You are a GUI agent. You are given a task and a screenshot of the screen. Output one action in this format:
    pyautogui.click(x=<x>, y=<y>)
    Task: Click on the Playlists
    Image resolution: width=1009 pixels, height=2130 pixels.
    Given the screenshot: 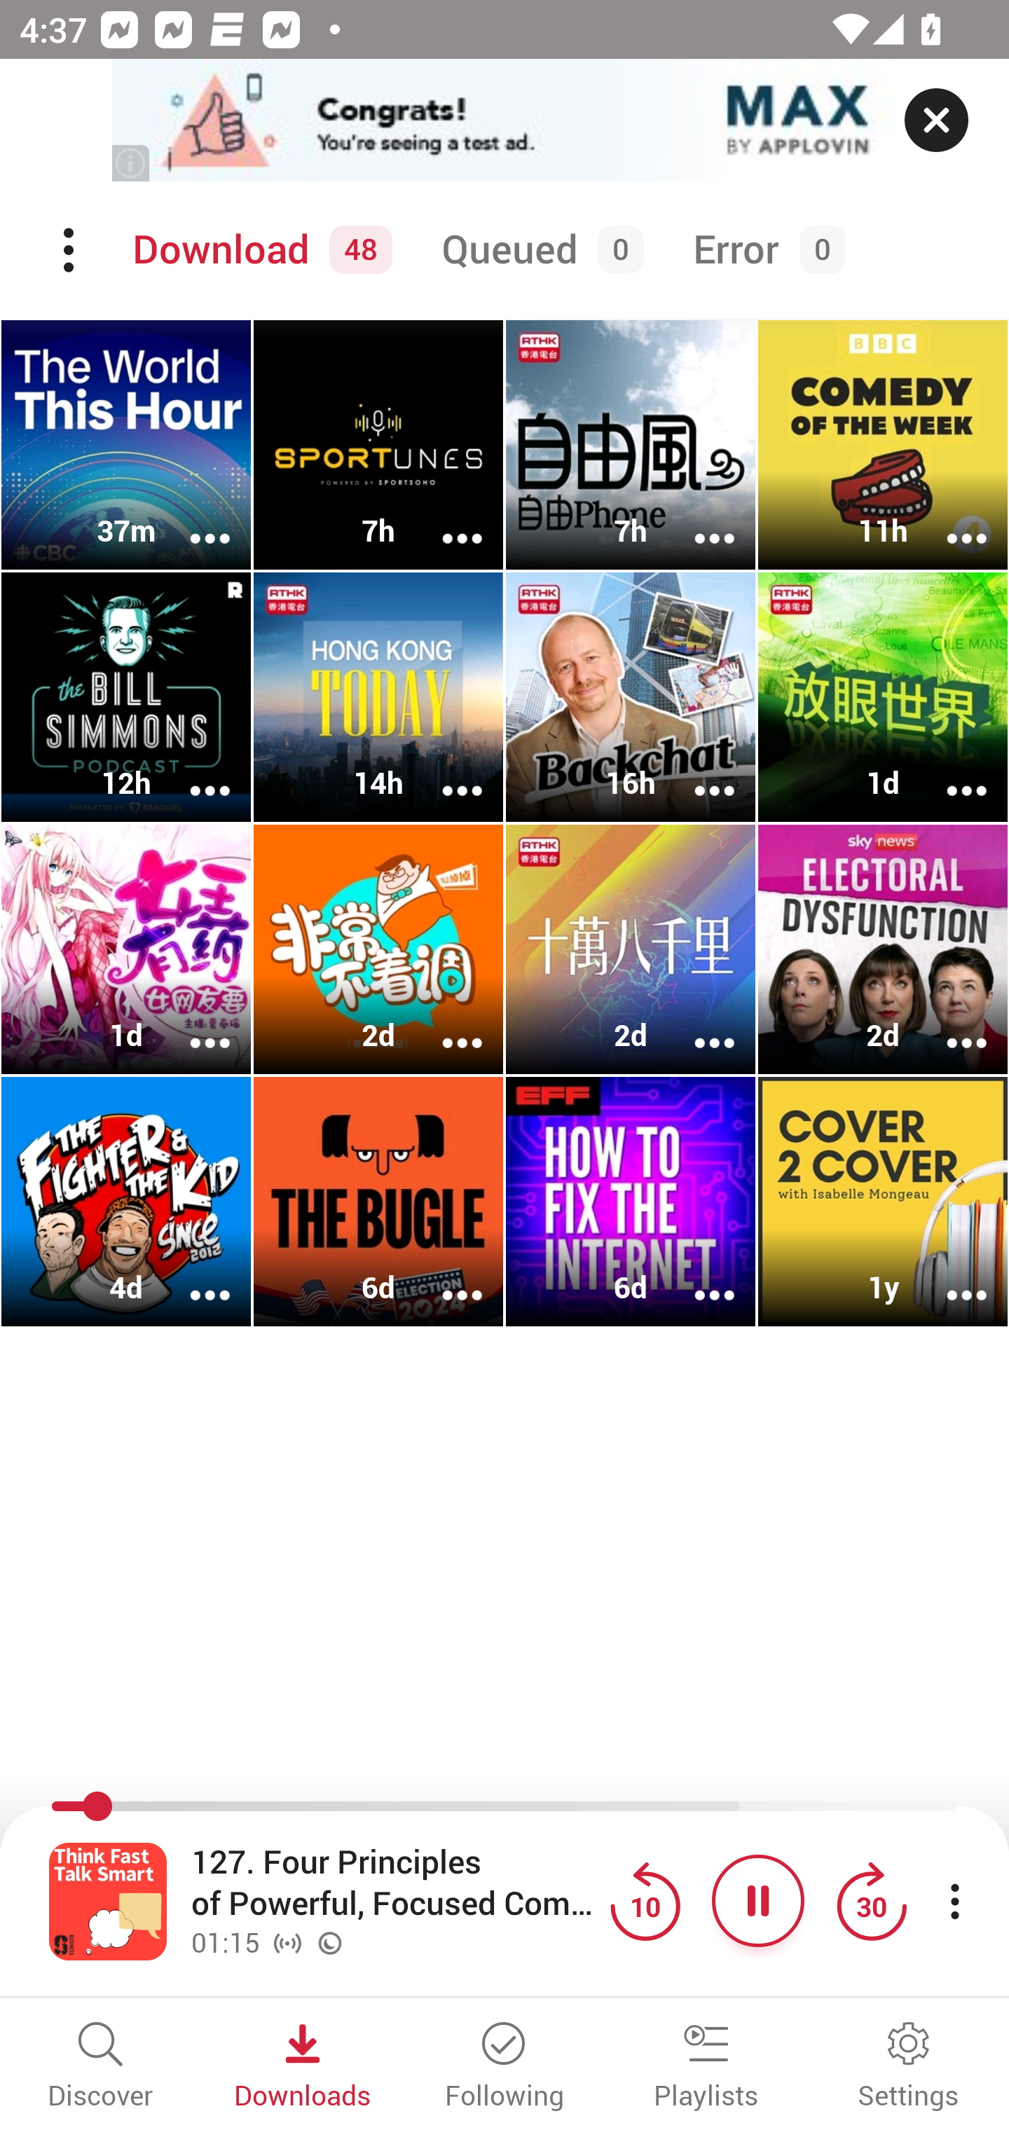 What is the action you would take?
    pyautogui.click(x=706, y=2067)
    